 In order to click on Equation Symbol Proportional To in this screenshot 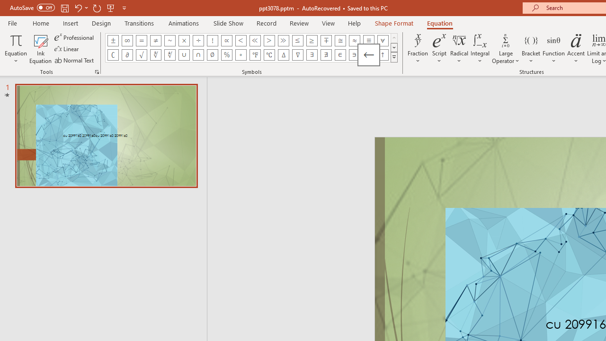, I will do `click(226, 41)`.